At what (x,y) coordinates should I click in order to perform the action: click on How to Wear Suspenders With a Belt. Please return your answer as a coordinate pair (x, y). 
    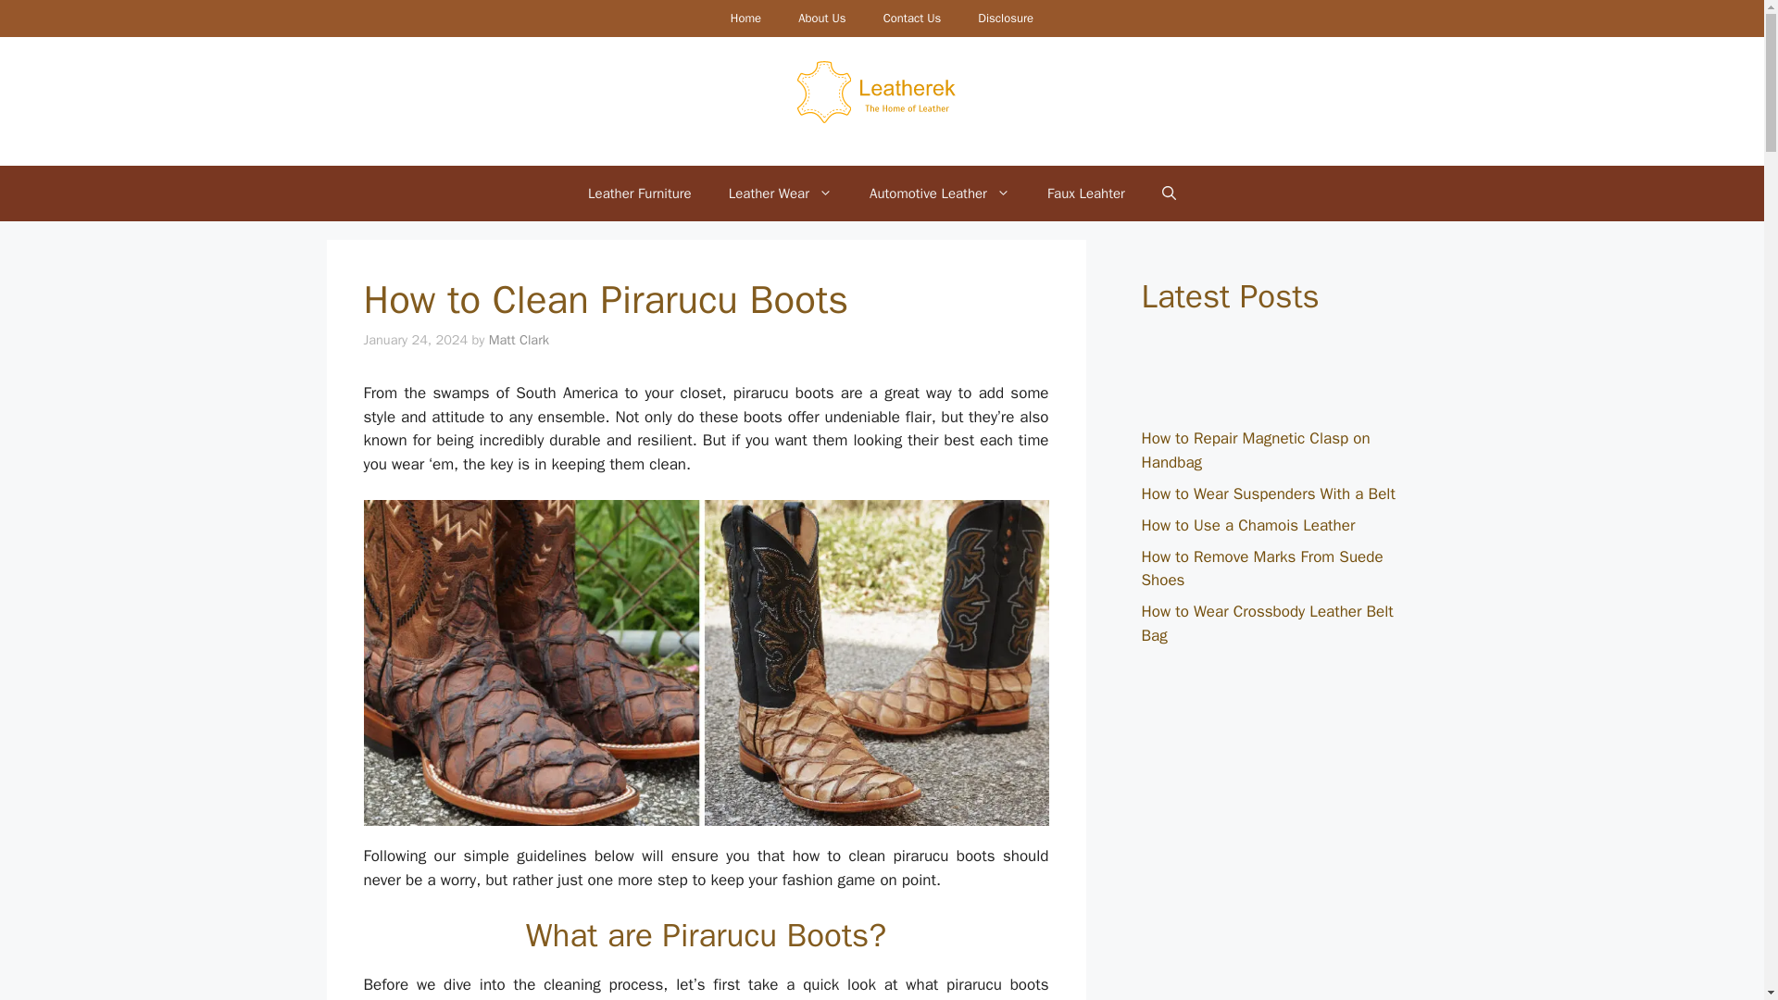
    Looking at the image, I should click on (1267, 493).